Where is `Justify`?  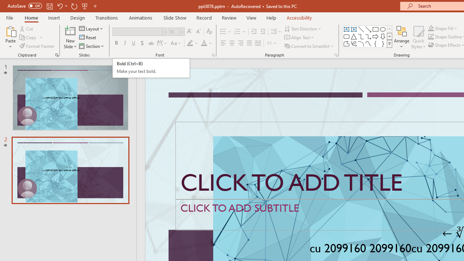
Justify is located at coordinates (249, 43).